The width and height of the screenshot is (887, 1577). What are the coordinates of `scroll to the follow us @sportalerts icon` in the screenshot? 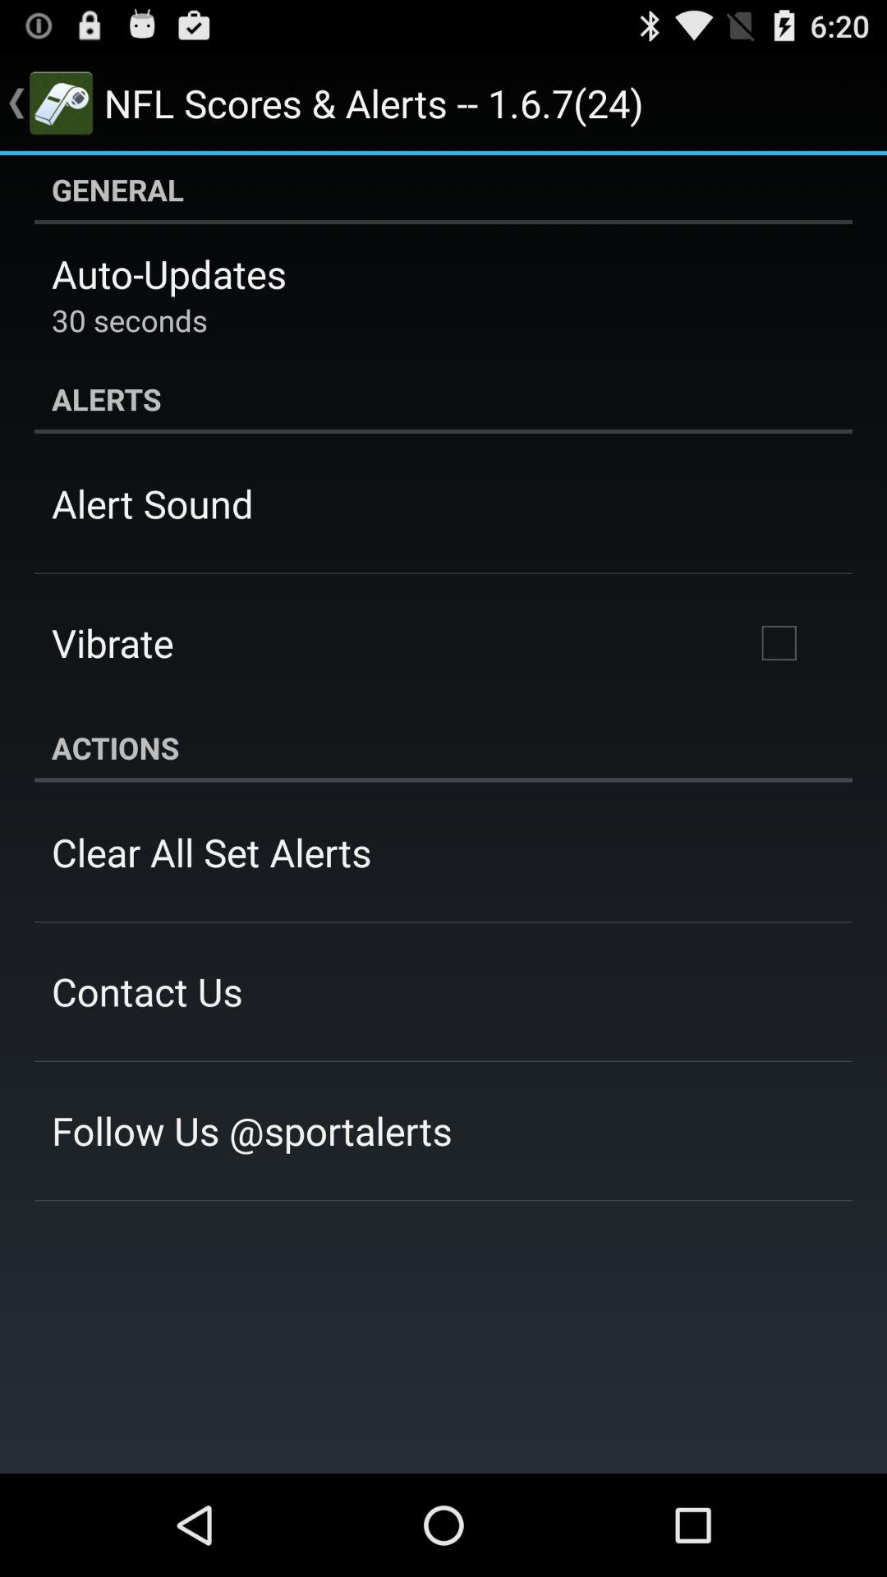 It's located at (251, 1130).